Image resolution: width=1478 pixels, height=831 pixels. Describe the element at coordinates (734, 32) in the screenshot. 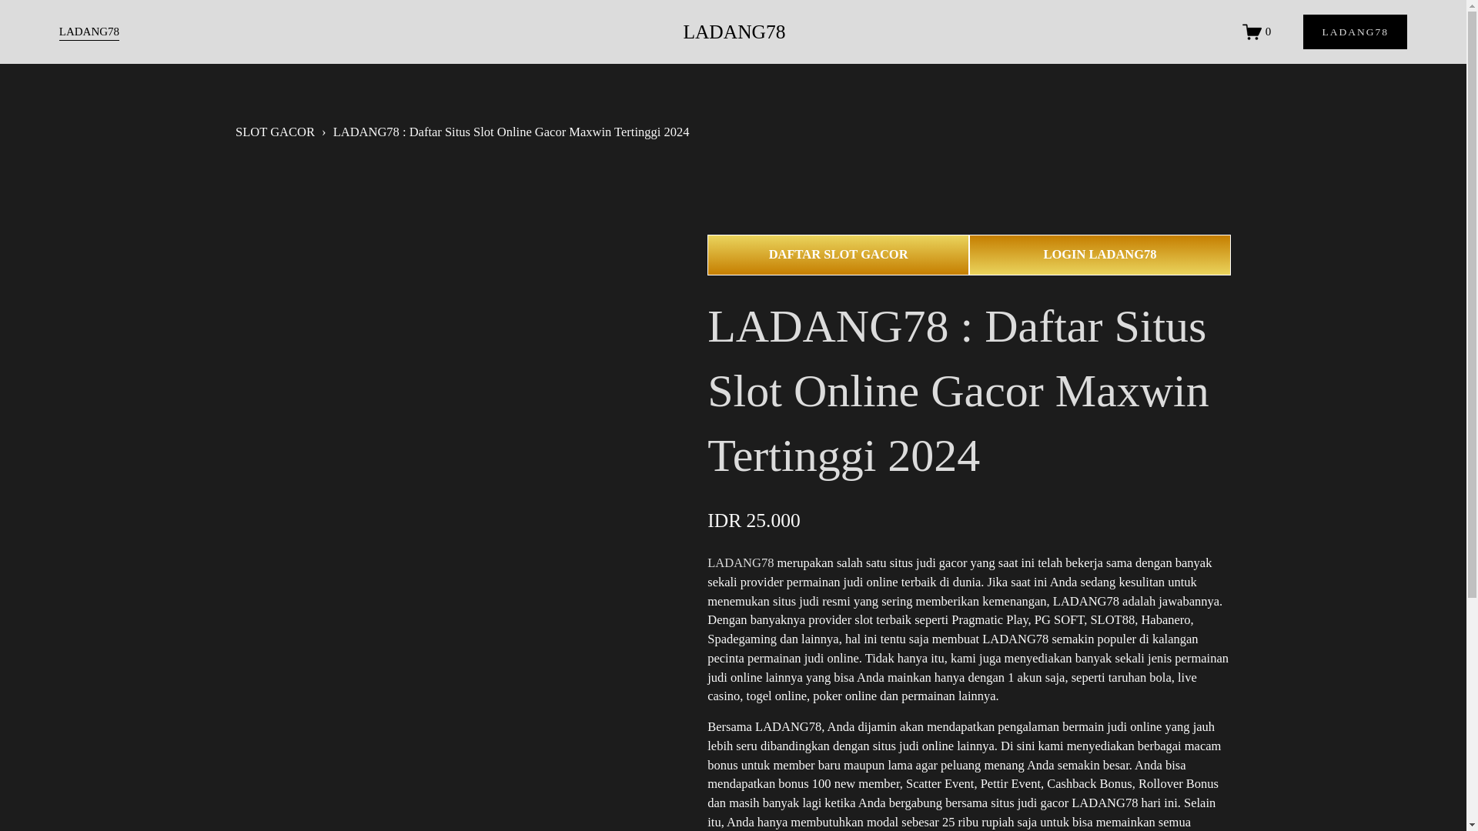

I see `LADANG78` at that location.